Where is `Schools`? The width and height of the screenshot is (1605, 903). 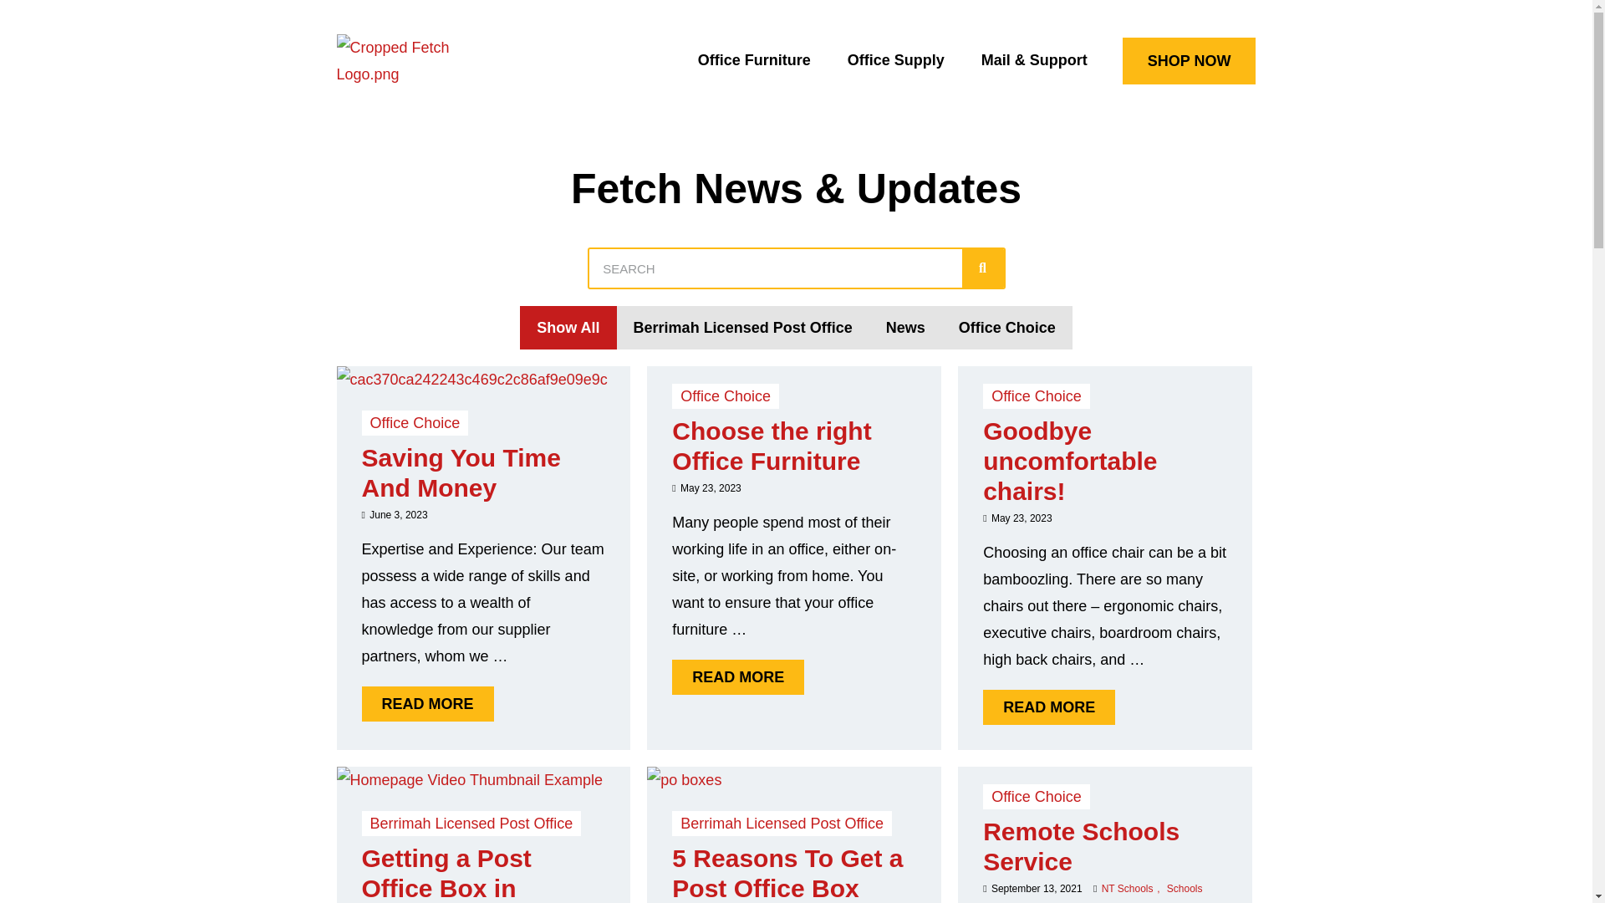
Schools is located at coordinates (1185, 890).